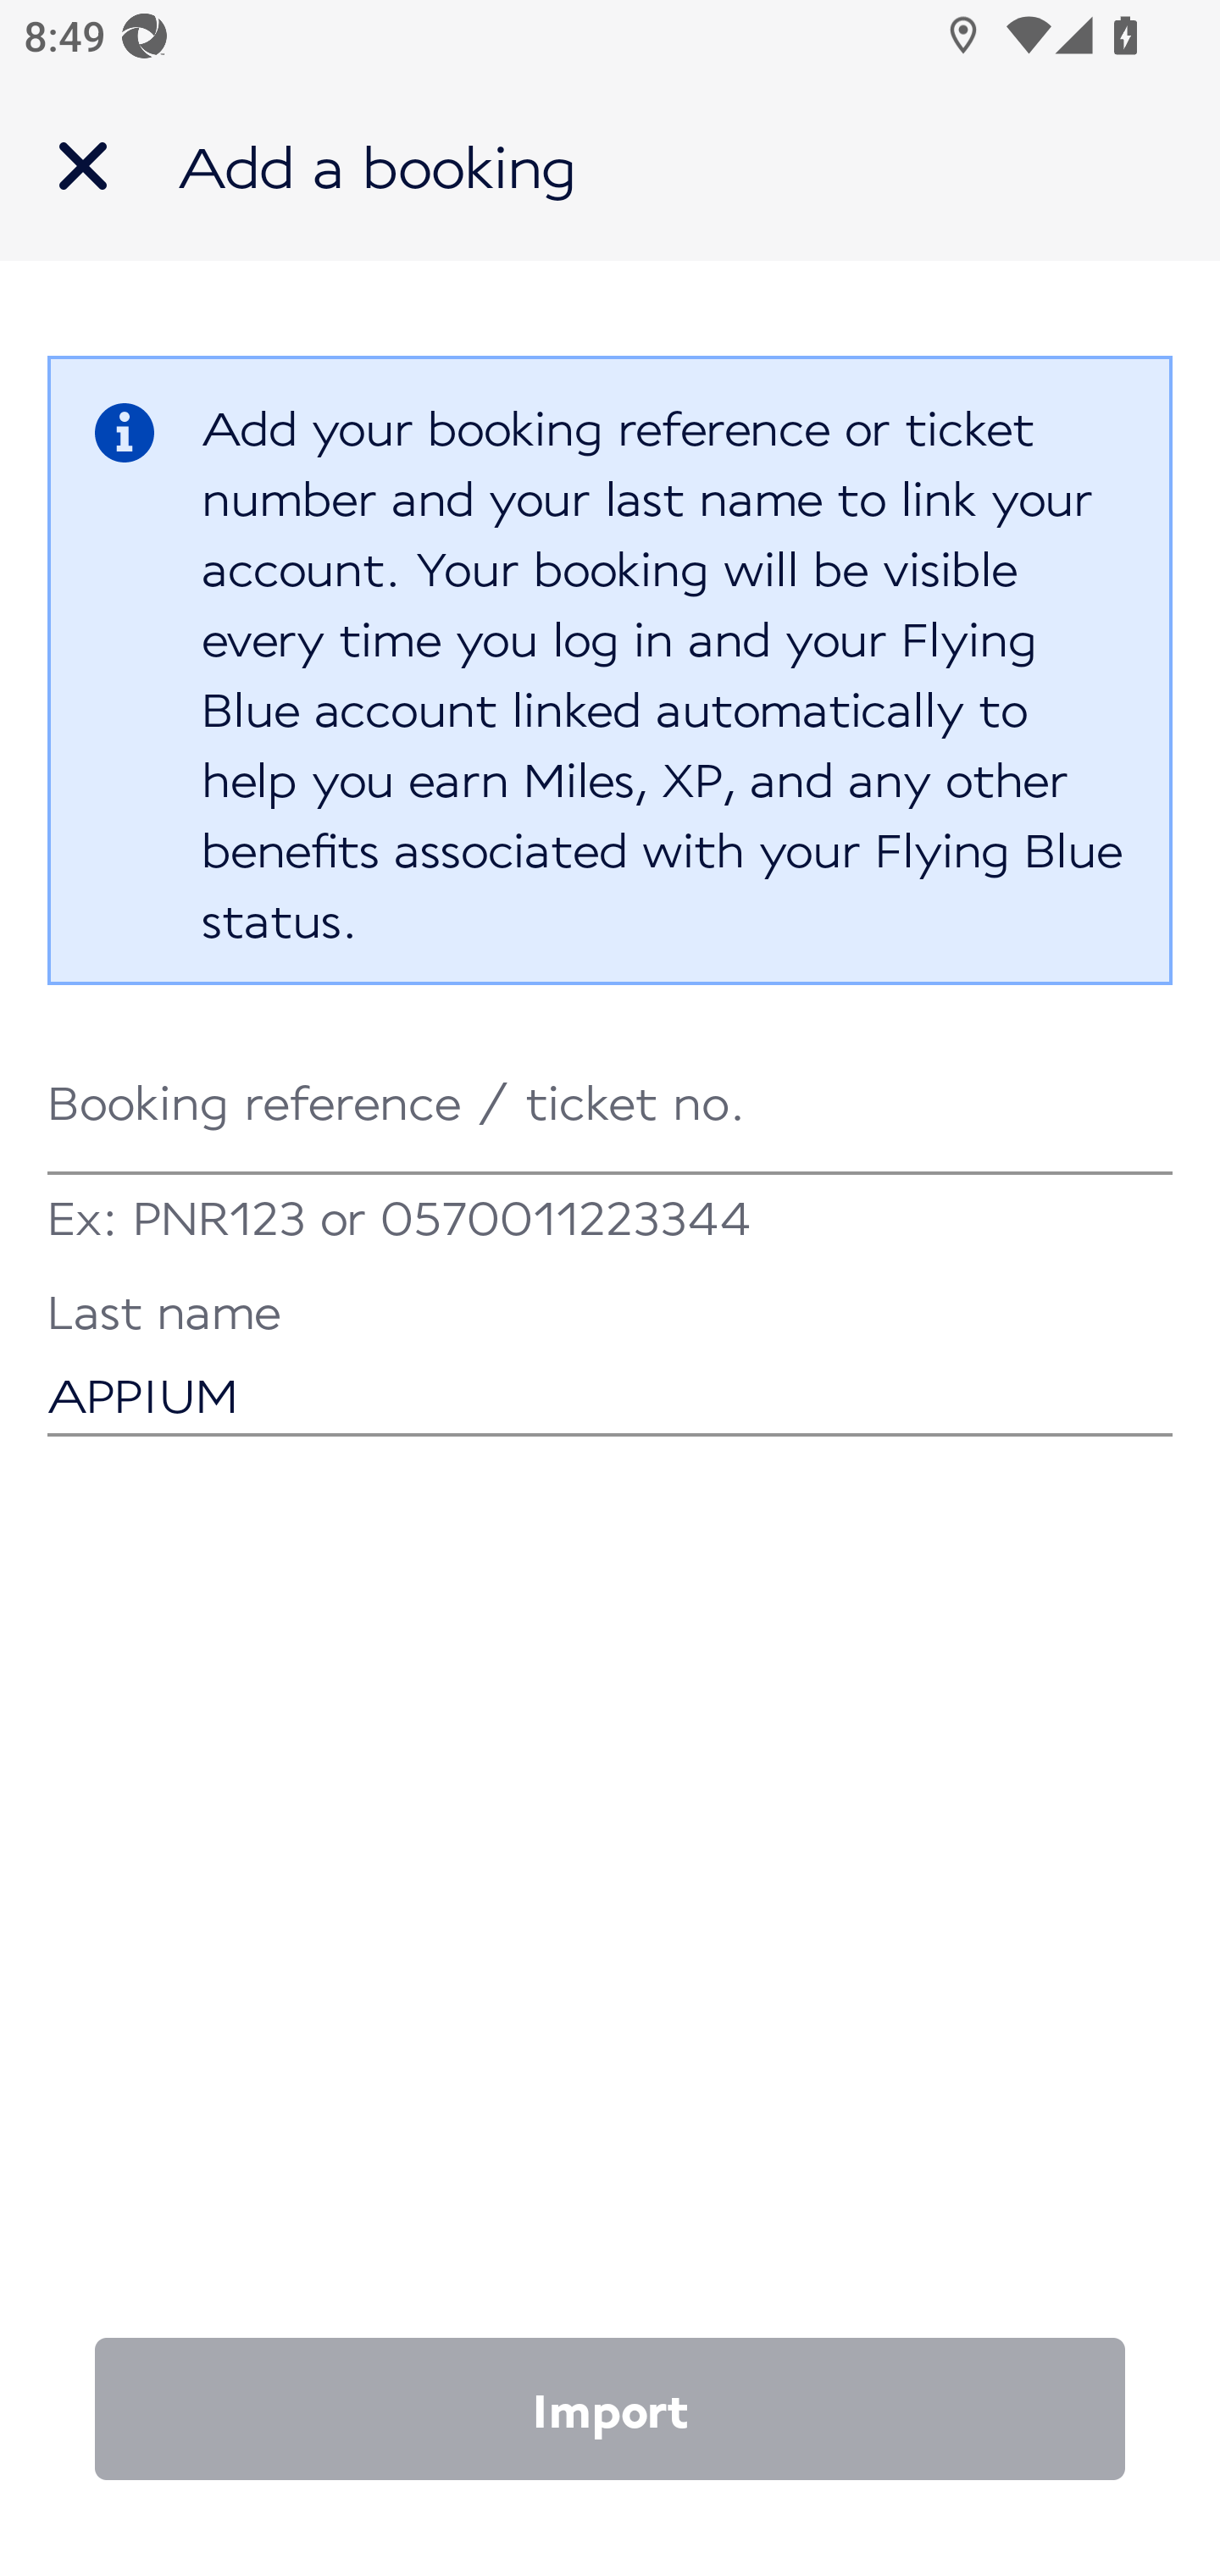 The height and width of the screenshot is (2575, 1220). What do you see at coordinates (610, 2409) in the screenshot?
I see `Import` at bounding box center [610, 2409].